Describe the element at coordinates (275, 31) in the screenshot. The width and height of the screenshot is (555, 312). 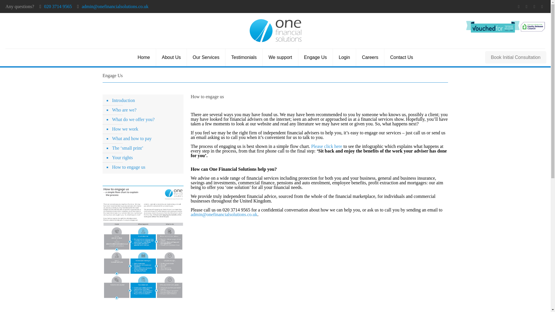
I see `One Financial Solutions` at that location.